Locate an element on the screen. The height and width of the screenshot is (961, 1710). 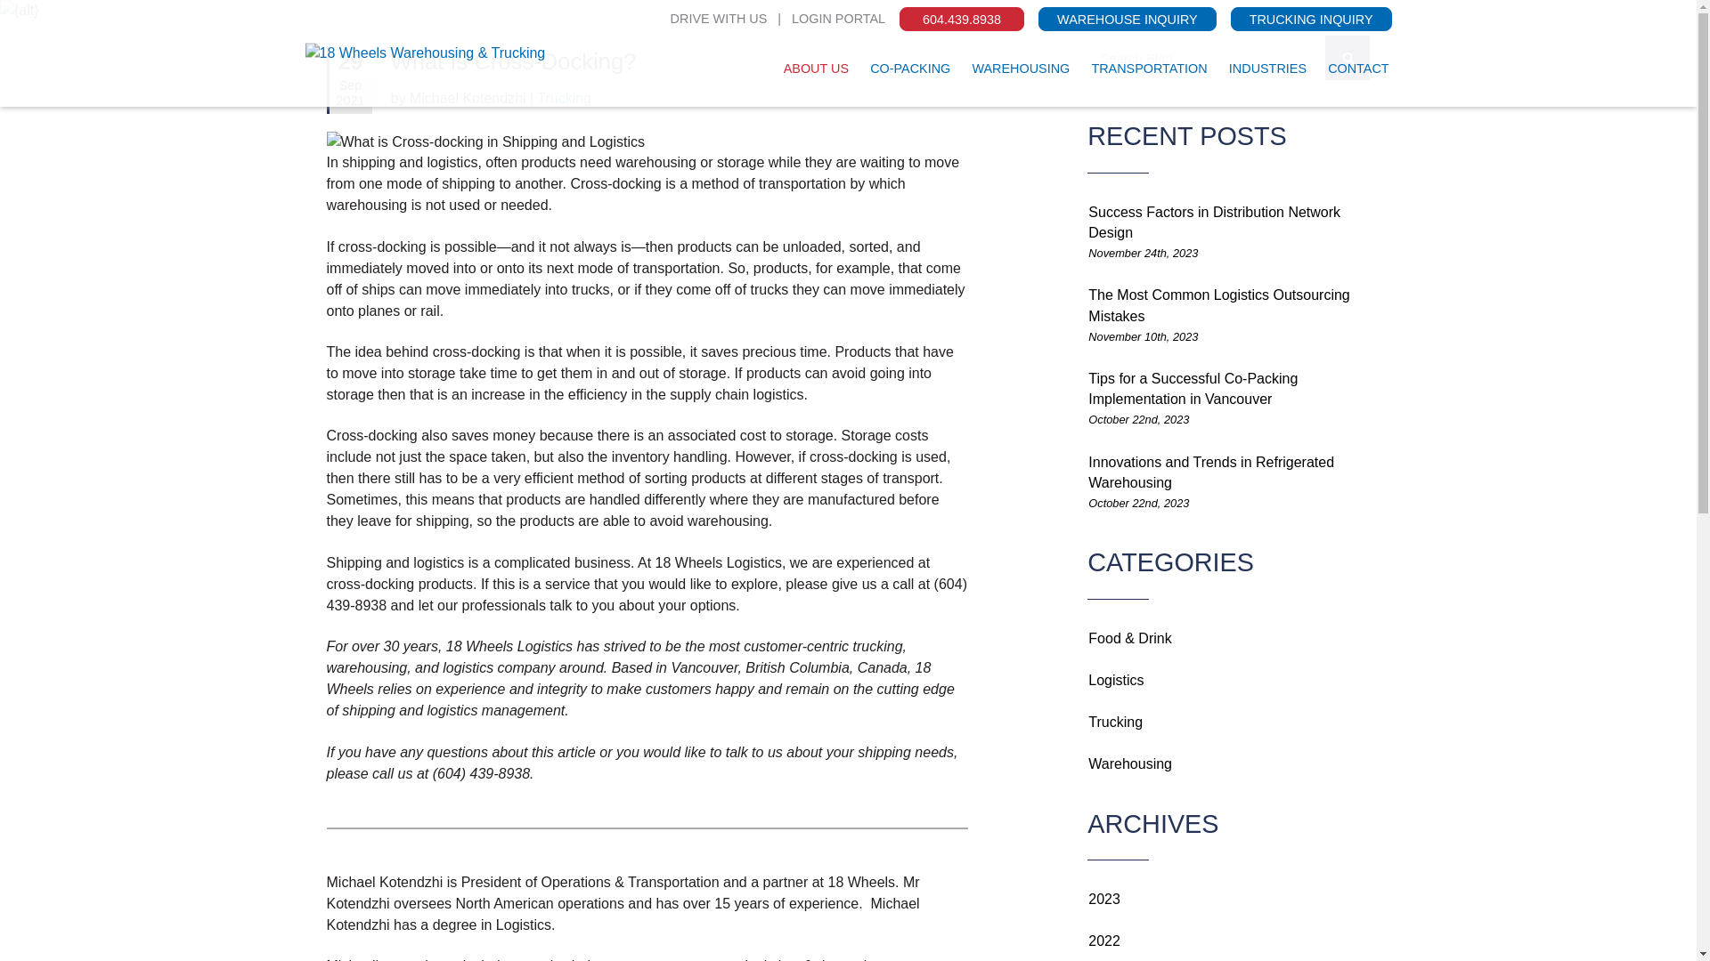
TRANSPORTATION is located at coordinates (1149, 69).